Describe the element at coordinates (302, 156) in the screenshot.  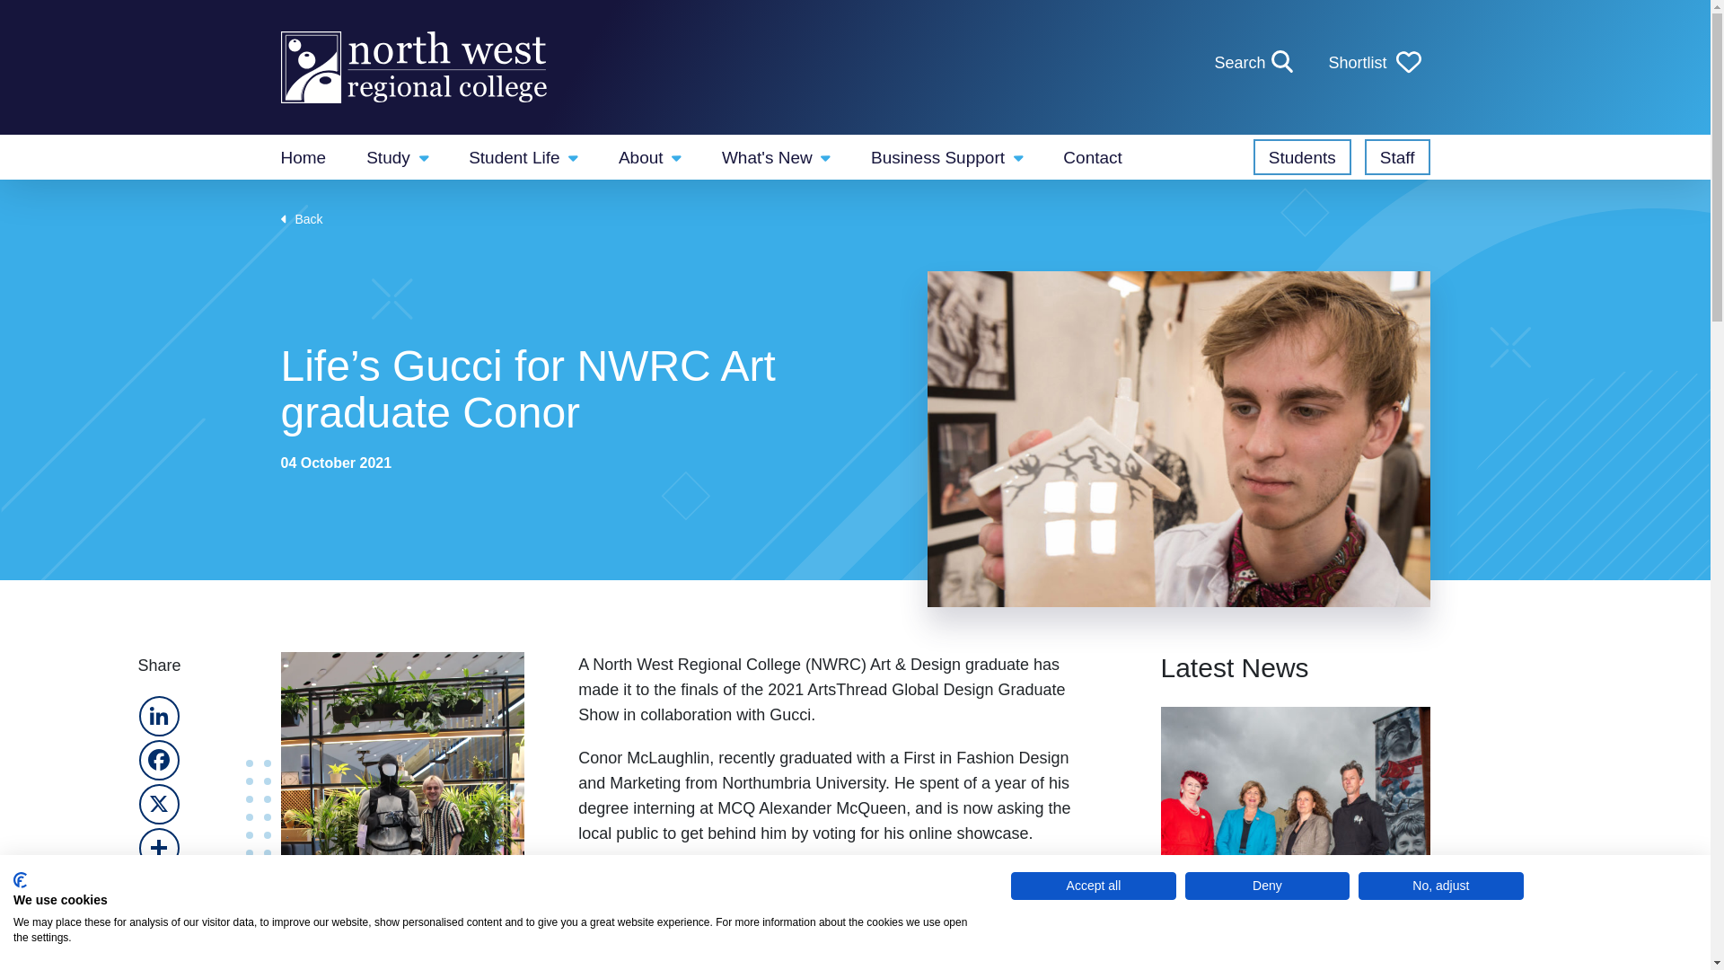
I see `Home` at that location.